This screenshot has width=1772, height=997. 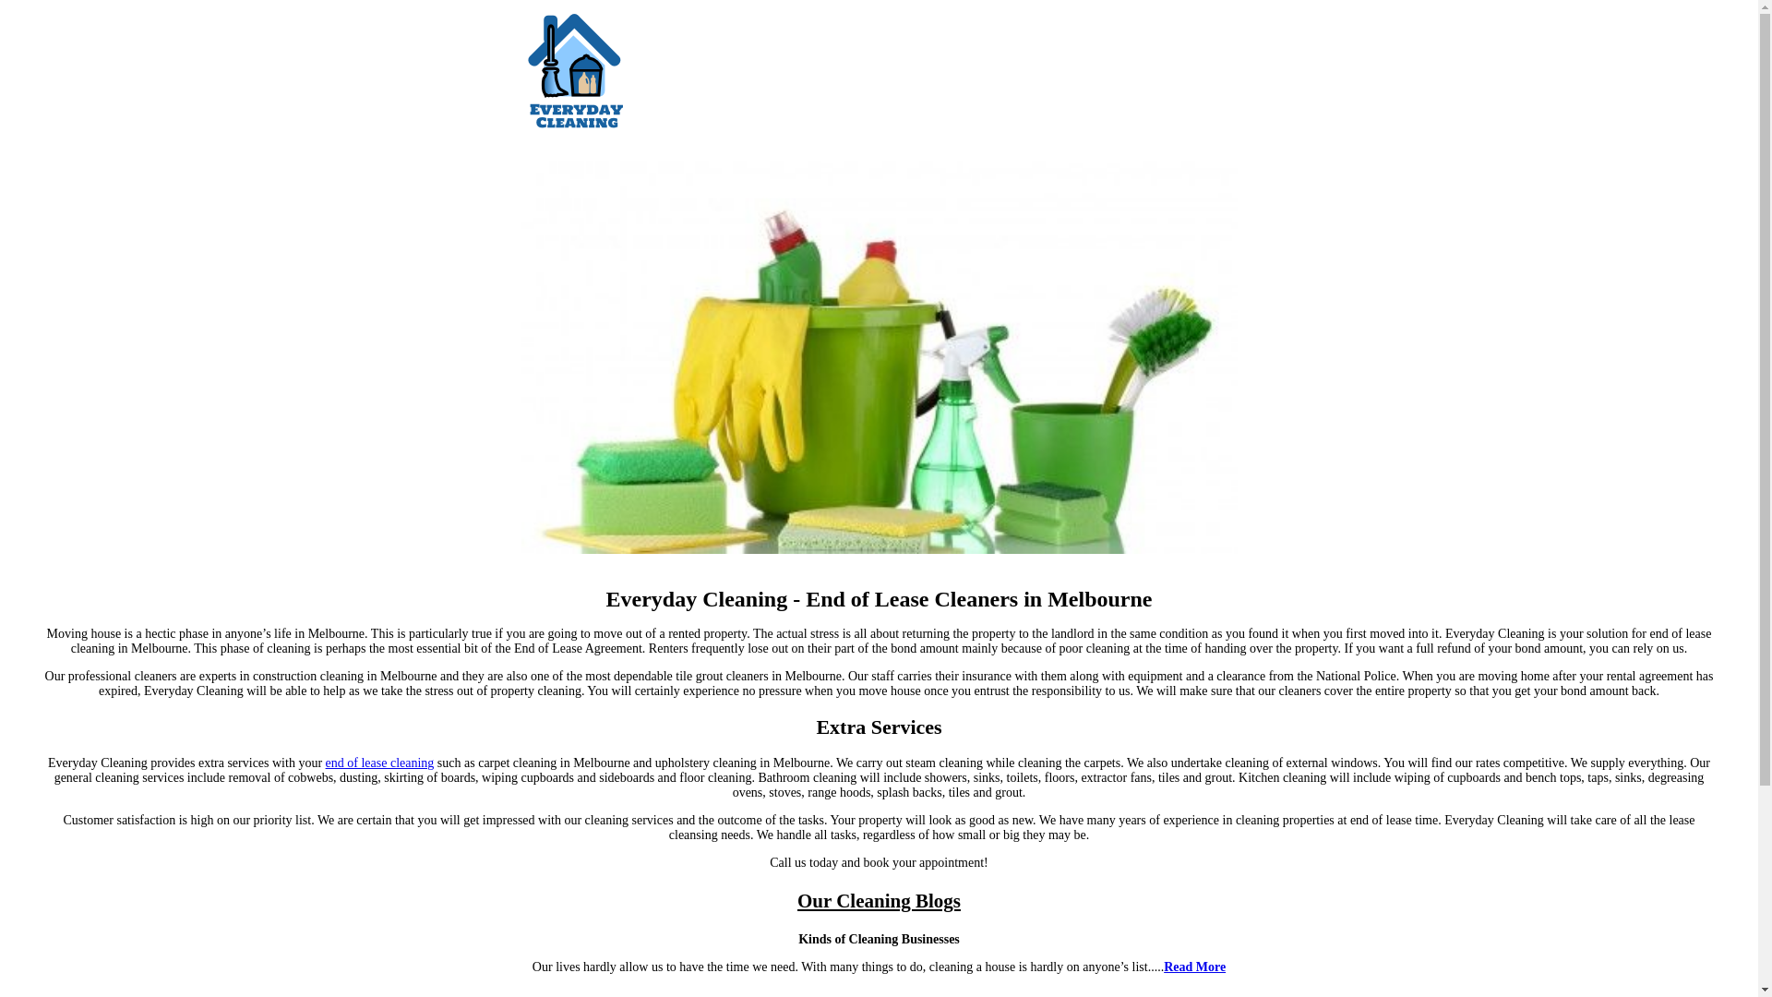 What do you see at coordinates (380, 763) in the screenshot?
I see `end of lease cleaning` at bounding box center [380, 763].